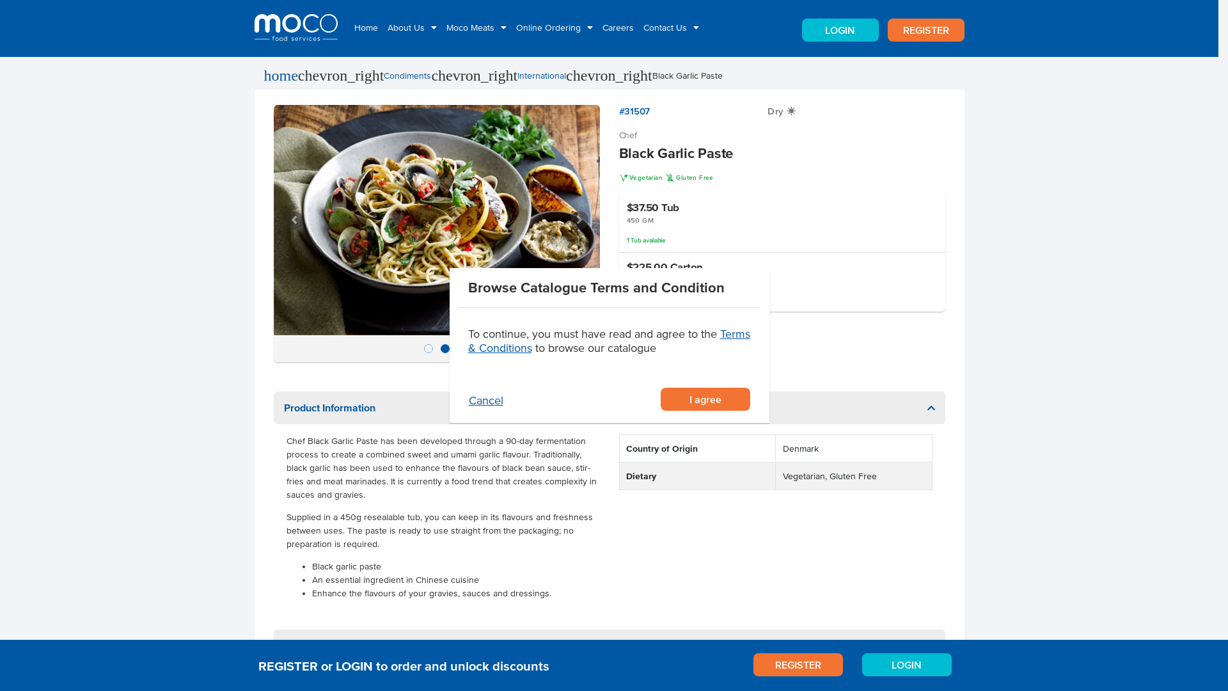  I want to click on Product Downloads, so click(610, 646).